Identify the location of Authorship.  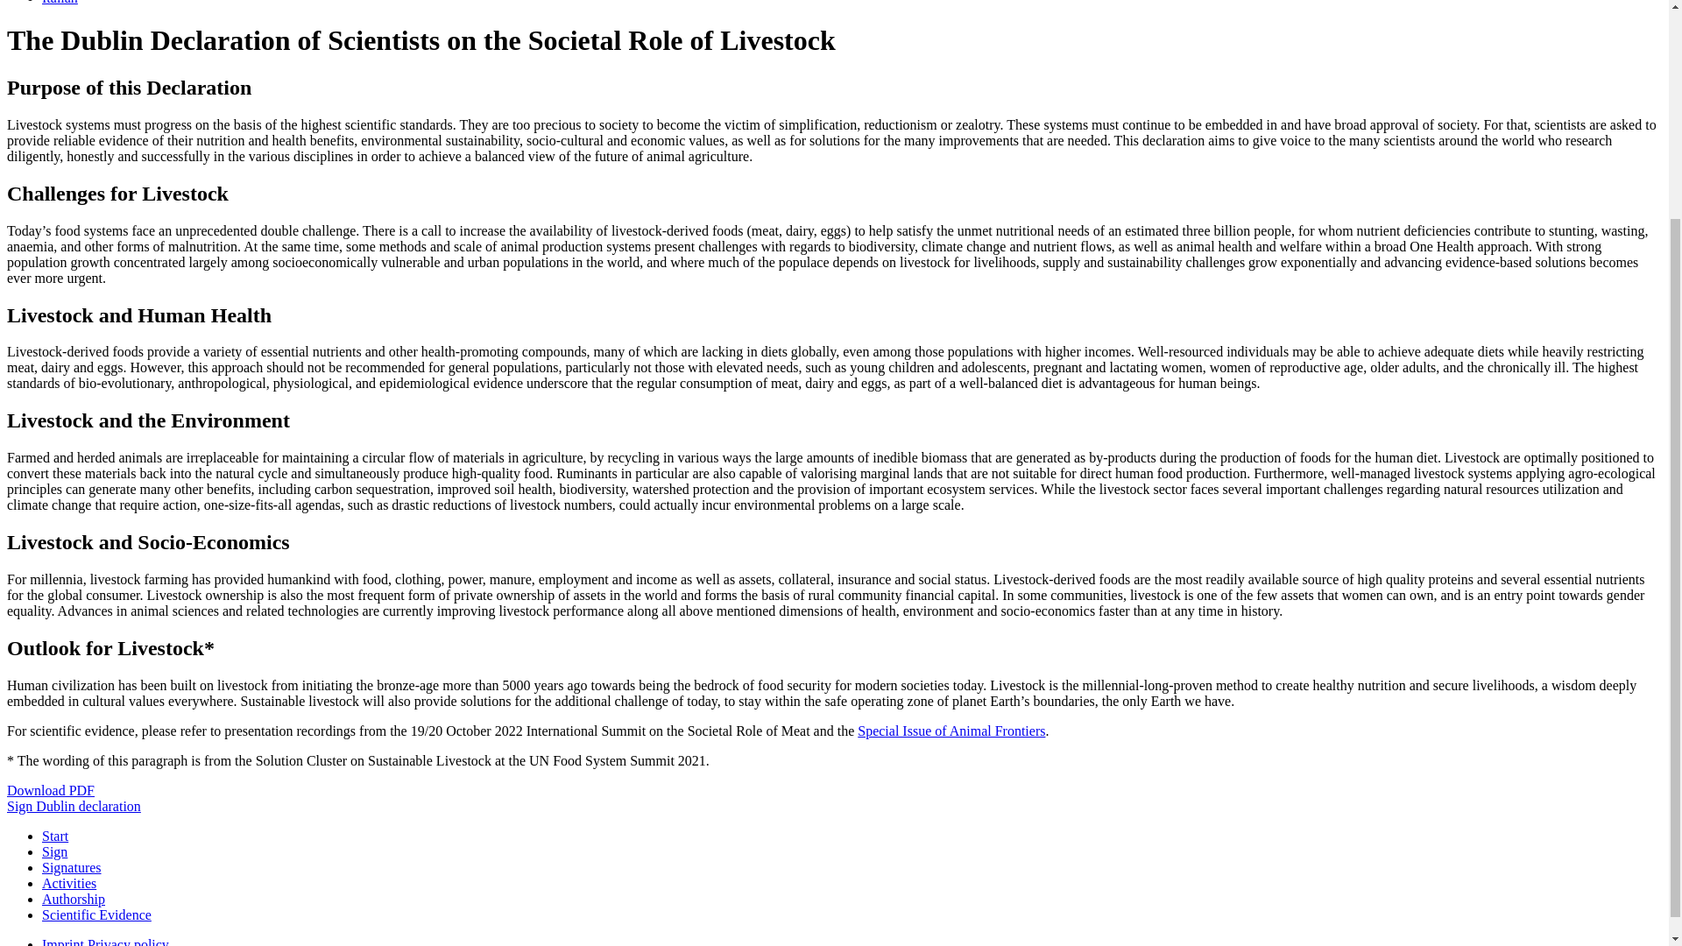
(74, 899).